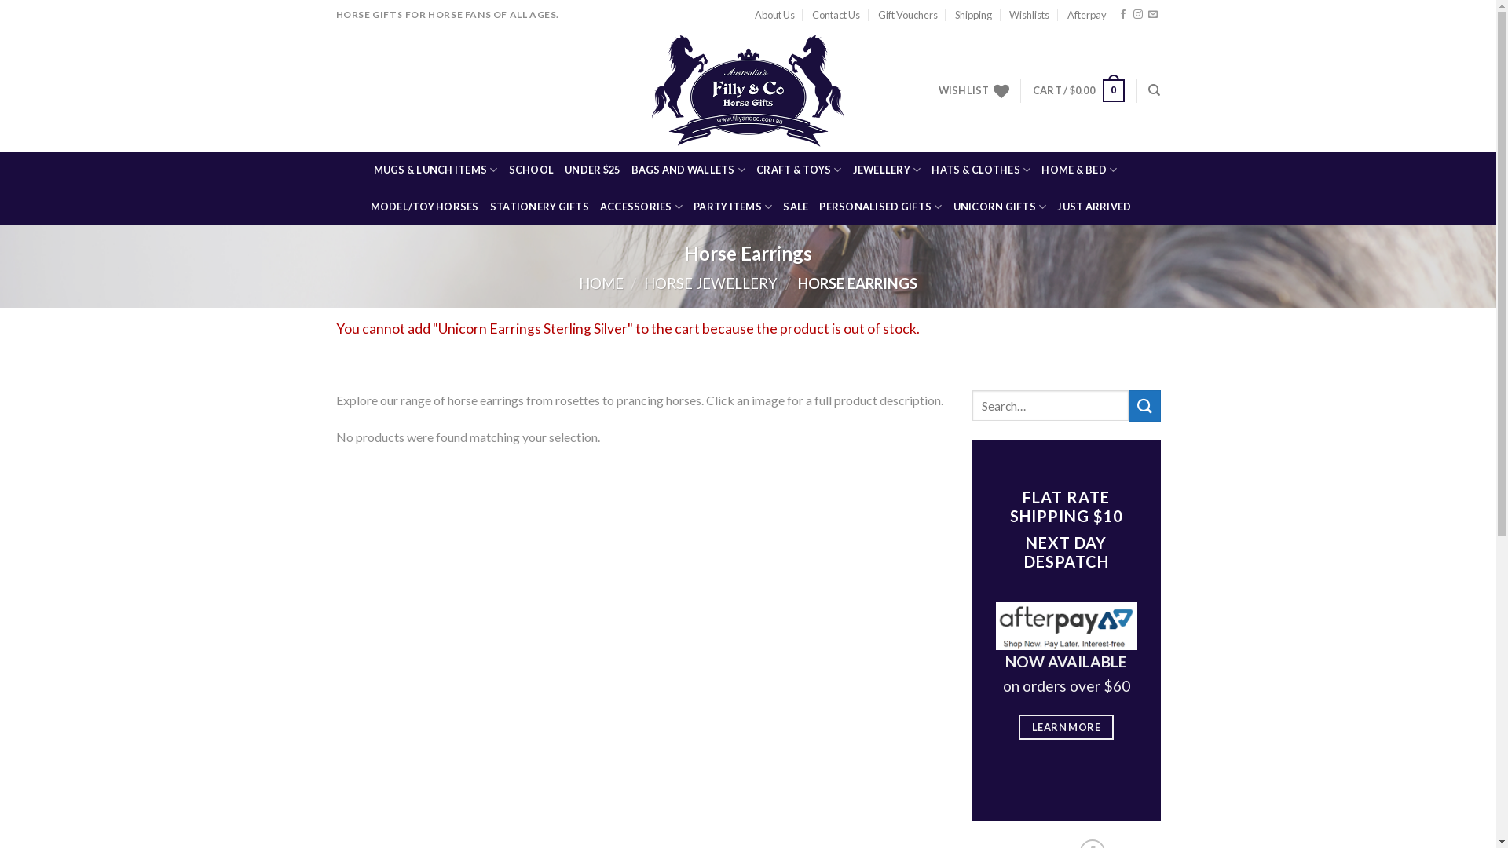  What do you see at coordinates (888, 170) in the screenshot?
I see `JEWELLERY` at bounding box center [888, 170].